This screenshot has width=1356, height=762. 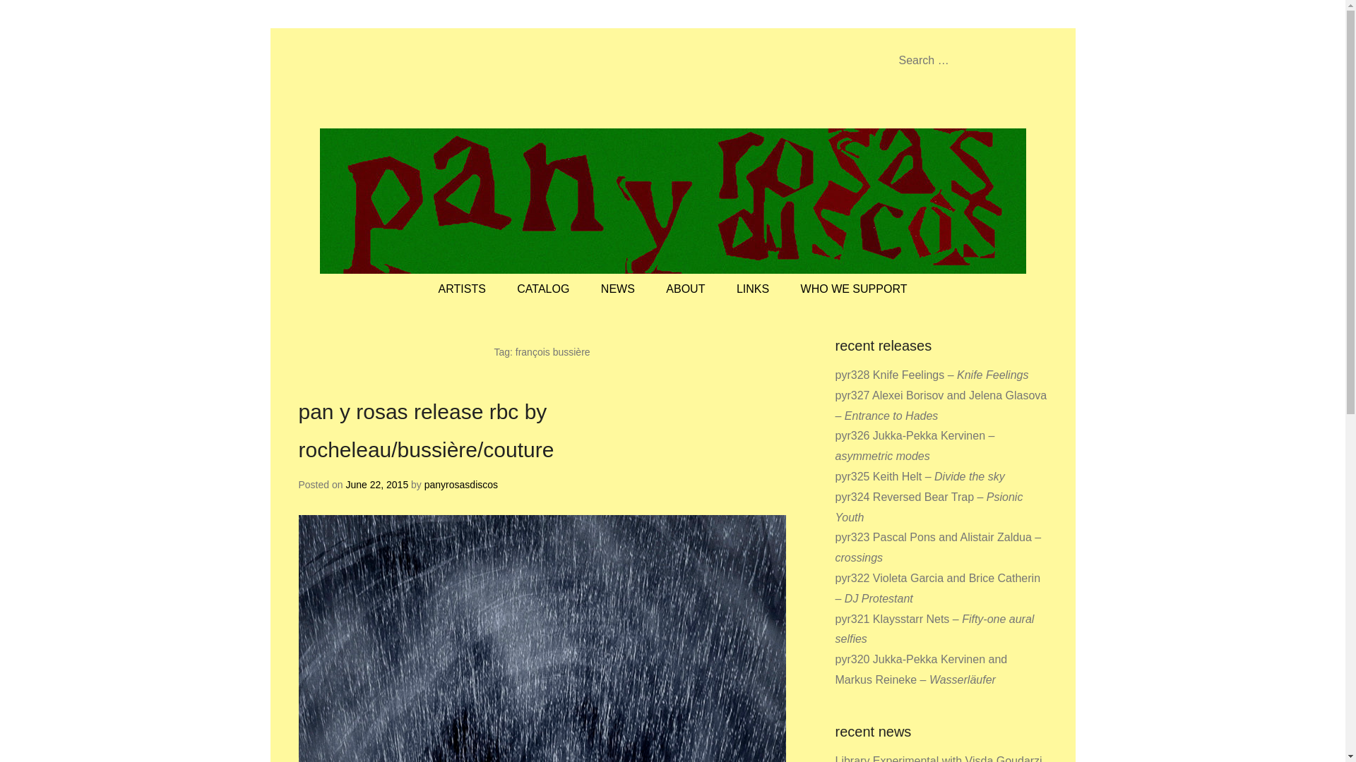 I want to click on ABOUT, so click(x=685, y=289).